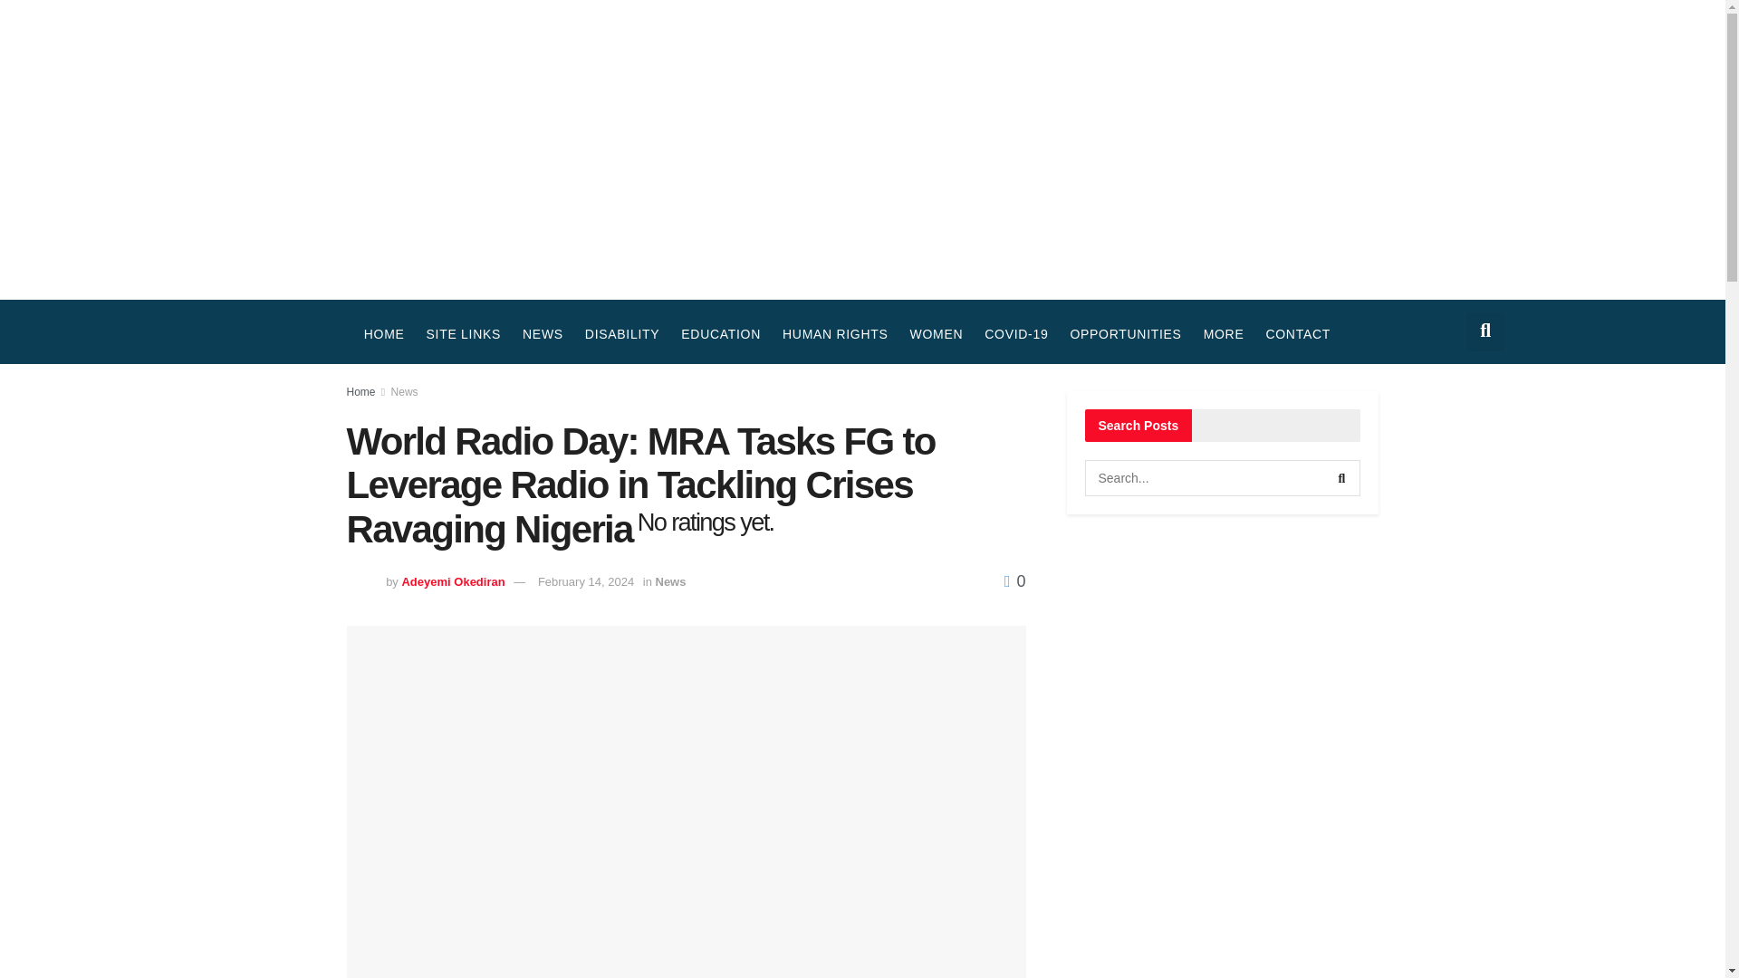  I want to click on HUMAN RIGHTS, so click(835, 333).